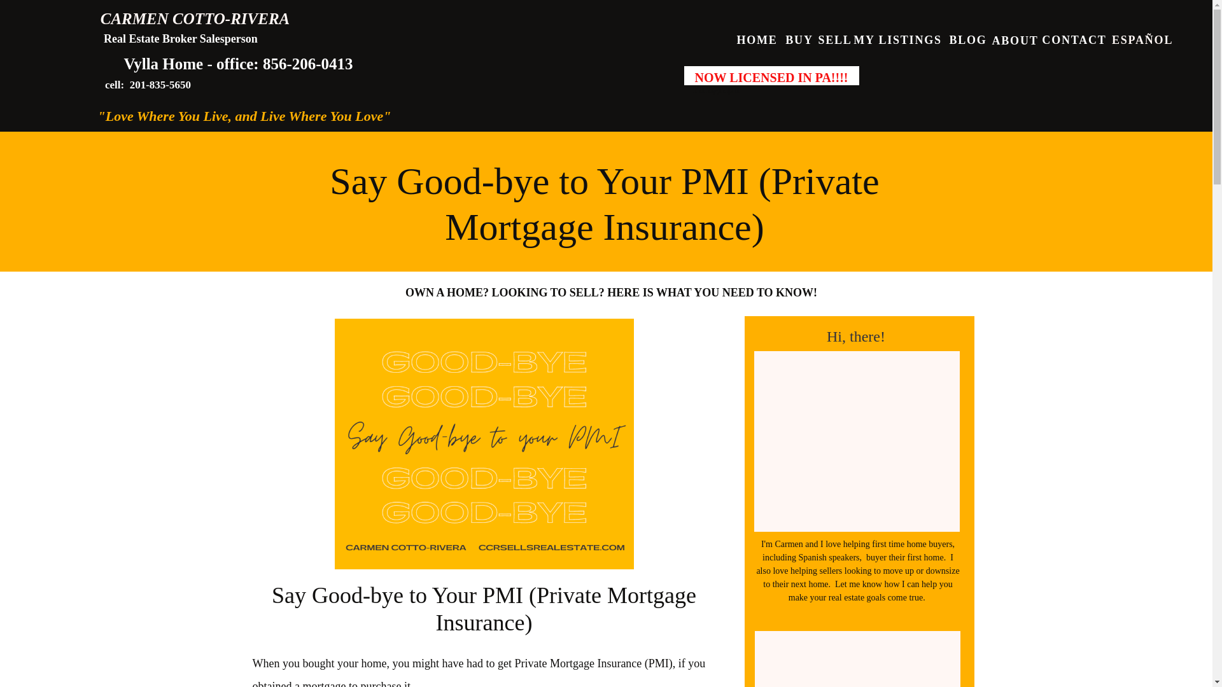 The height and width of the screenshot is (687, 1222). I want to click on MY LISTINGS, so click(897, 38).